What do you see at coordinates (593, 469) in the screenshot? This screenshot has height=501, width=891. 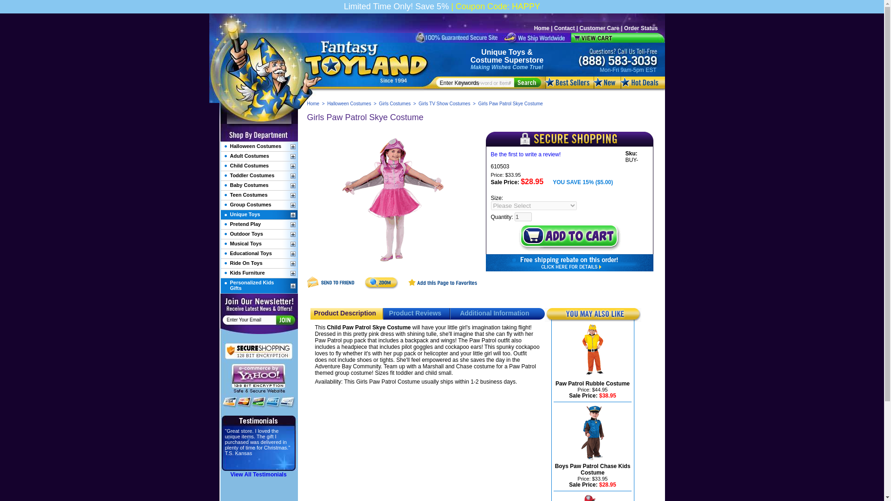 I see `Boys Paw Patrol Chase Kids Costume` at bounding box center [593, 469].